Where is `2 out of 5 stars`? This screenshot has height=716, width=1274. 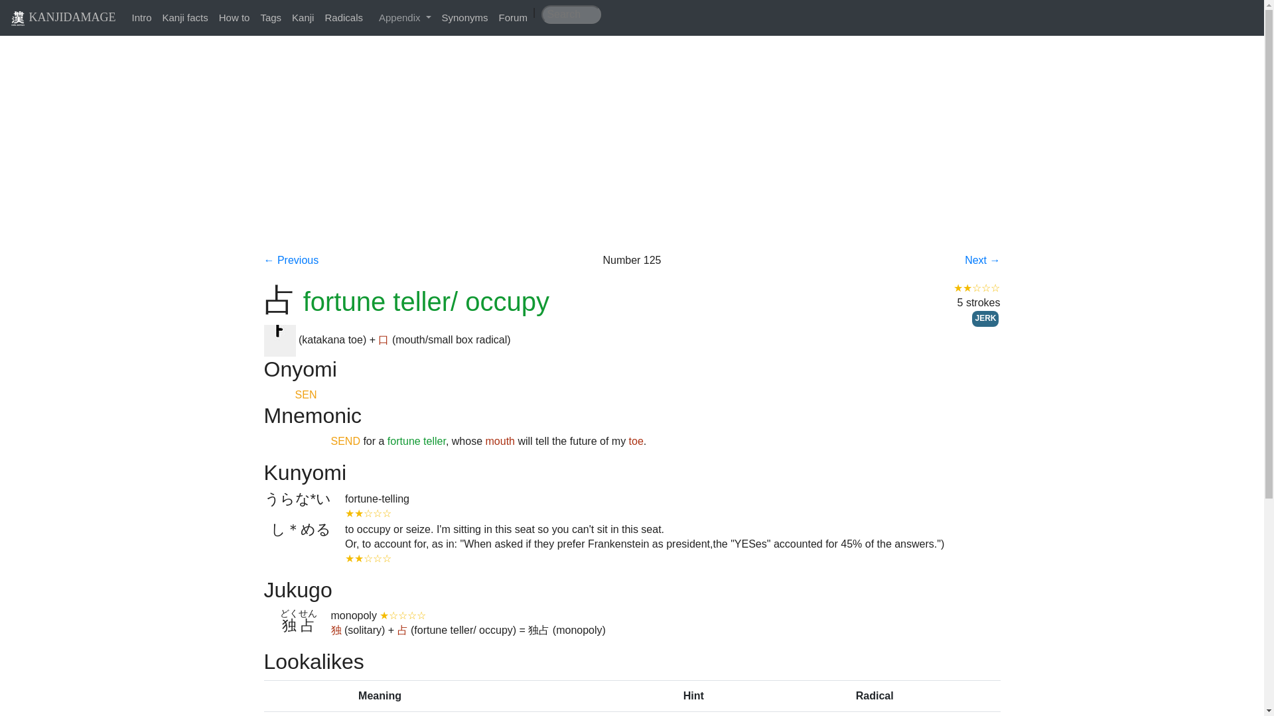
2 out of 5 stars is located at coordinates (368, 513).